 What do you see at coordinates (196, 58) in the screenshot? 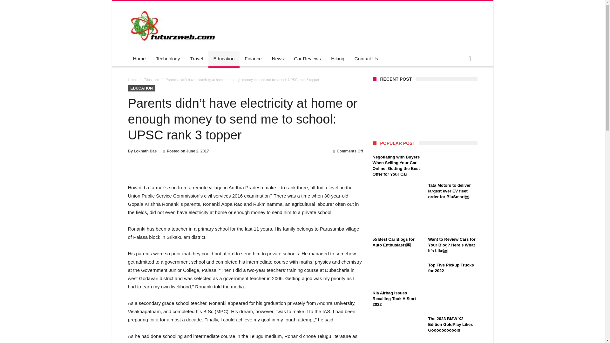
I see `Travel` at bounding box center [196, 58].